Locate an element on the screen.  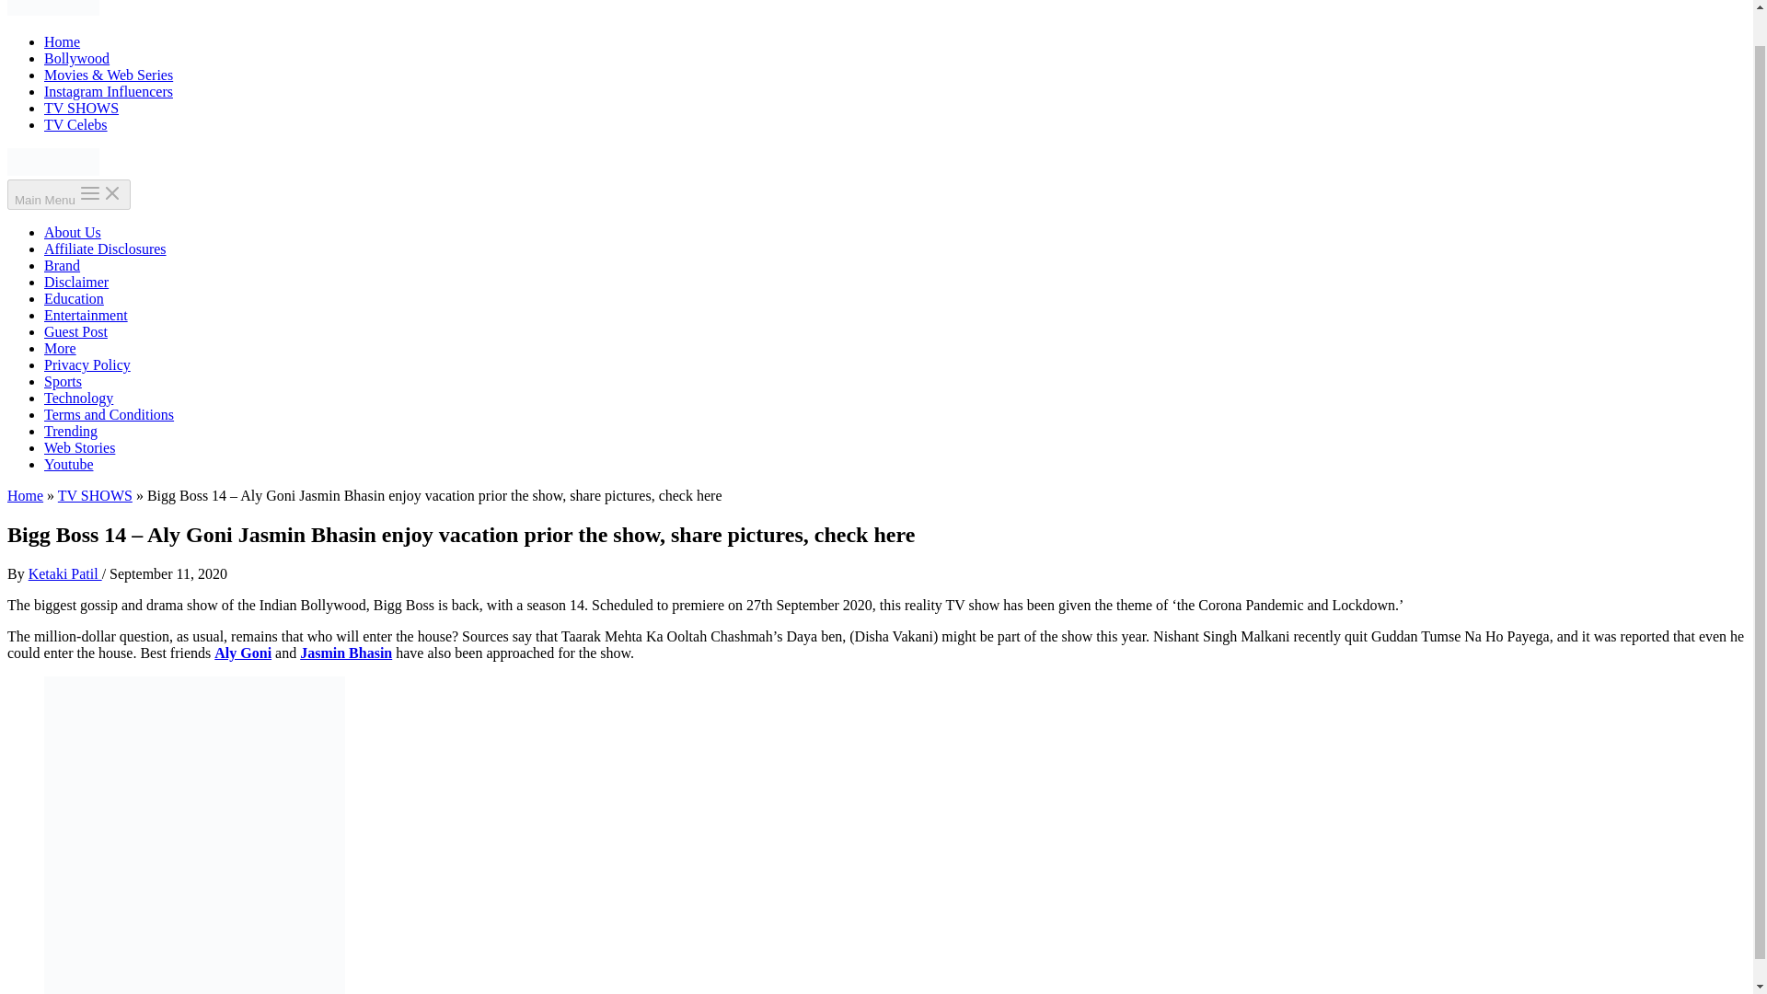
TV SHOWS is located at coordinates (96, 495).